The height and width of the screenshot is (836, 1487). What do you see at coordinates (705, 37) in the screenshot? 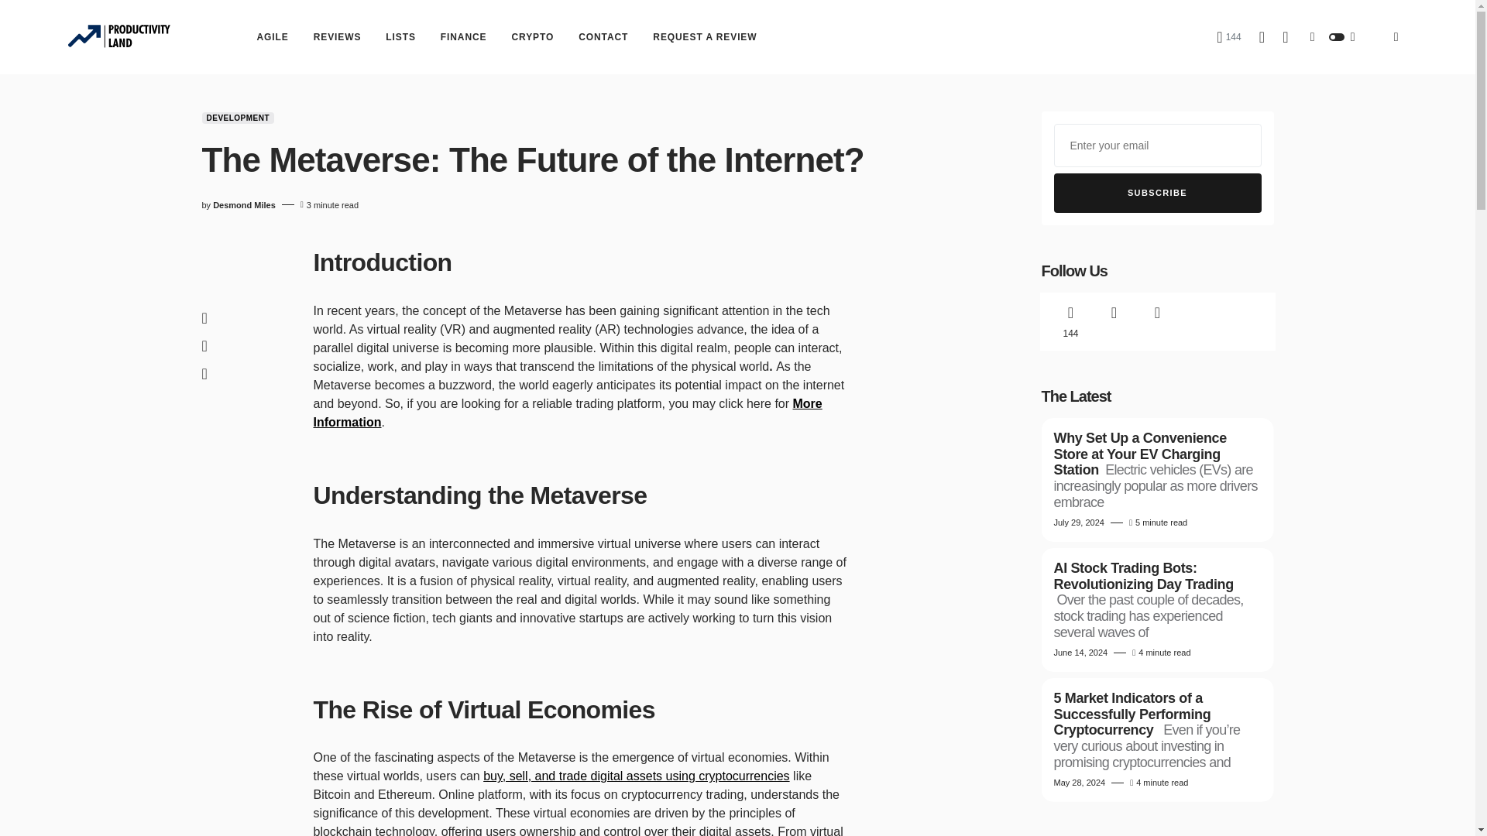
I see `REQUEST A REVIEW` at bounding box center [705, 37].